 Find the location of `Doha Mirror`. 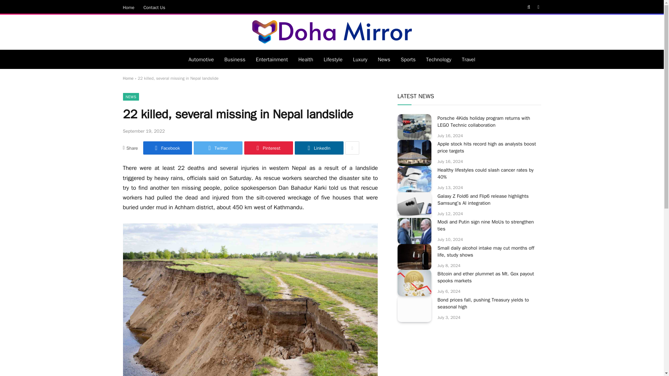

Doha Mirror is located at coordinates (332, 32).